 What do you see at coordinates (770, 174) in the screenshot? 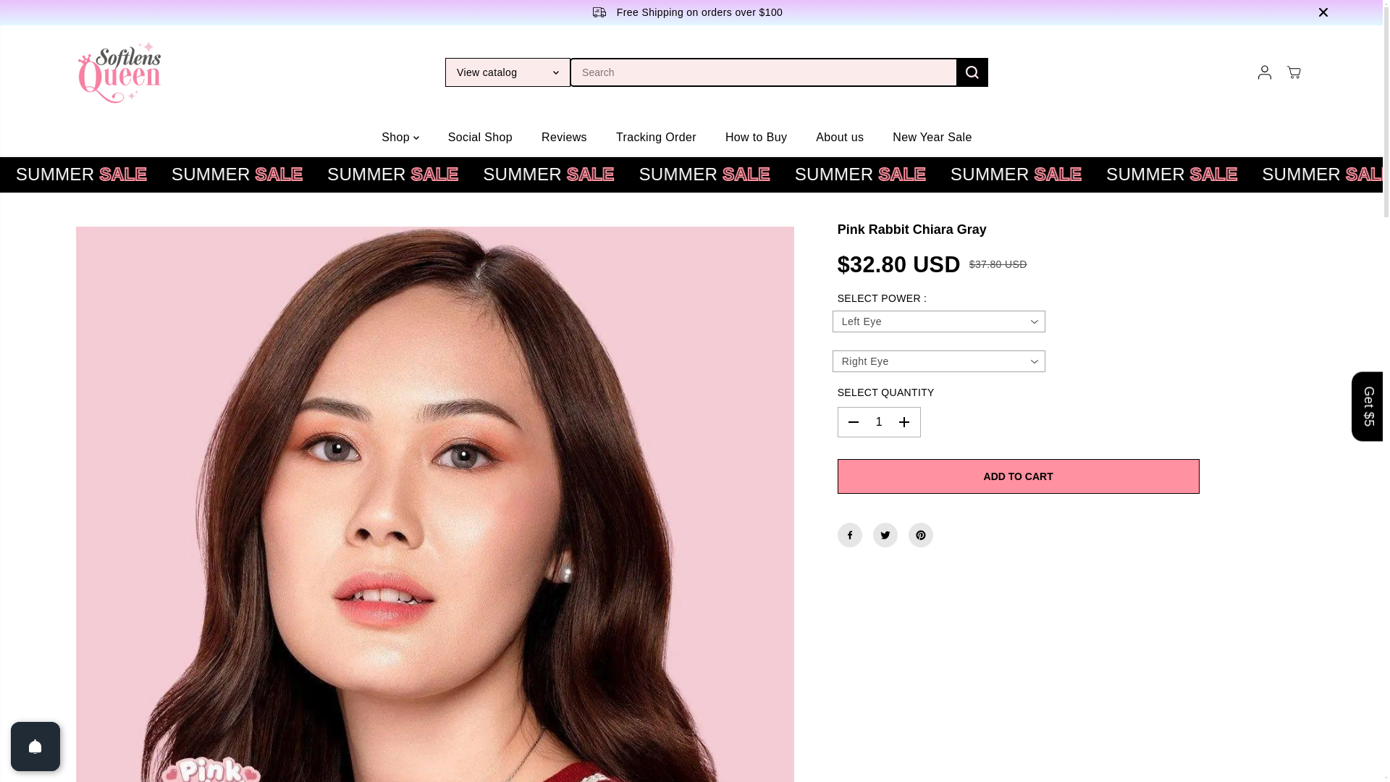
I see `All collections` at bounding box center [770, 174].